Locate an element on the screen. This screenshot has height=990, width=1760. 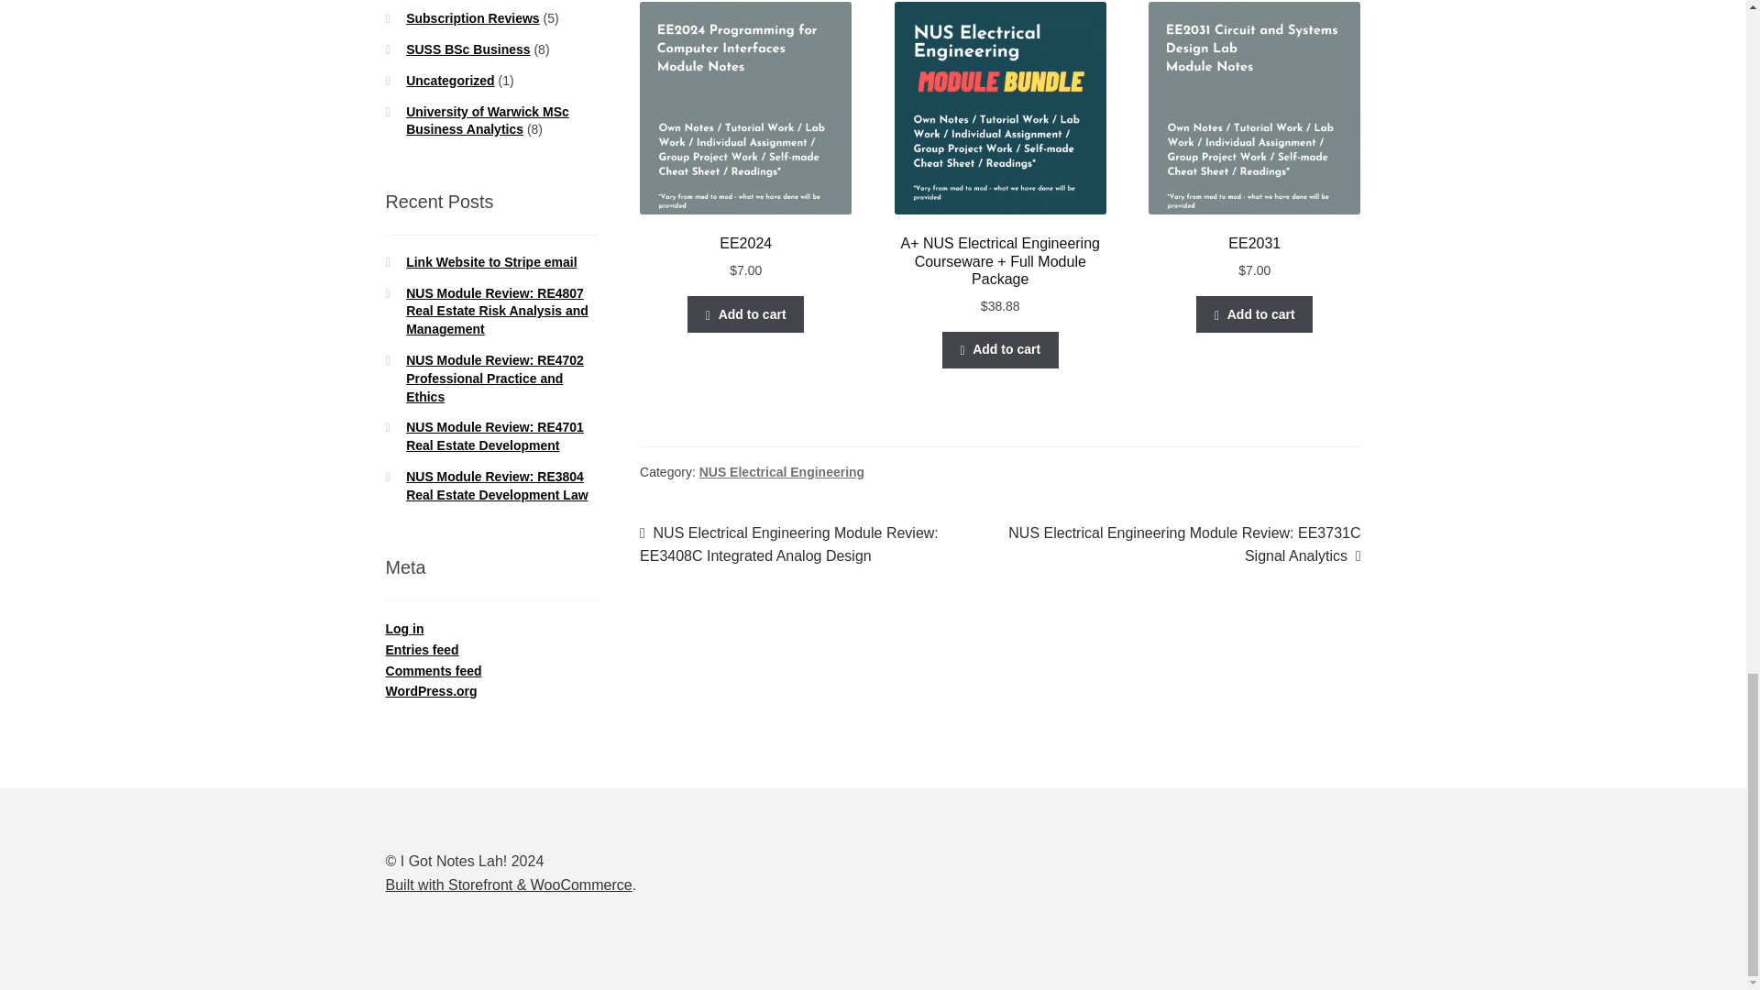
WooCommerce - The Best eCommerce Platform for WordPress is located at coordinates (508, 885).